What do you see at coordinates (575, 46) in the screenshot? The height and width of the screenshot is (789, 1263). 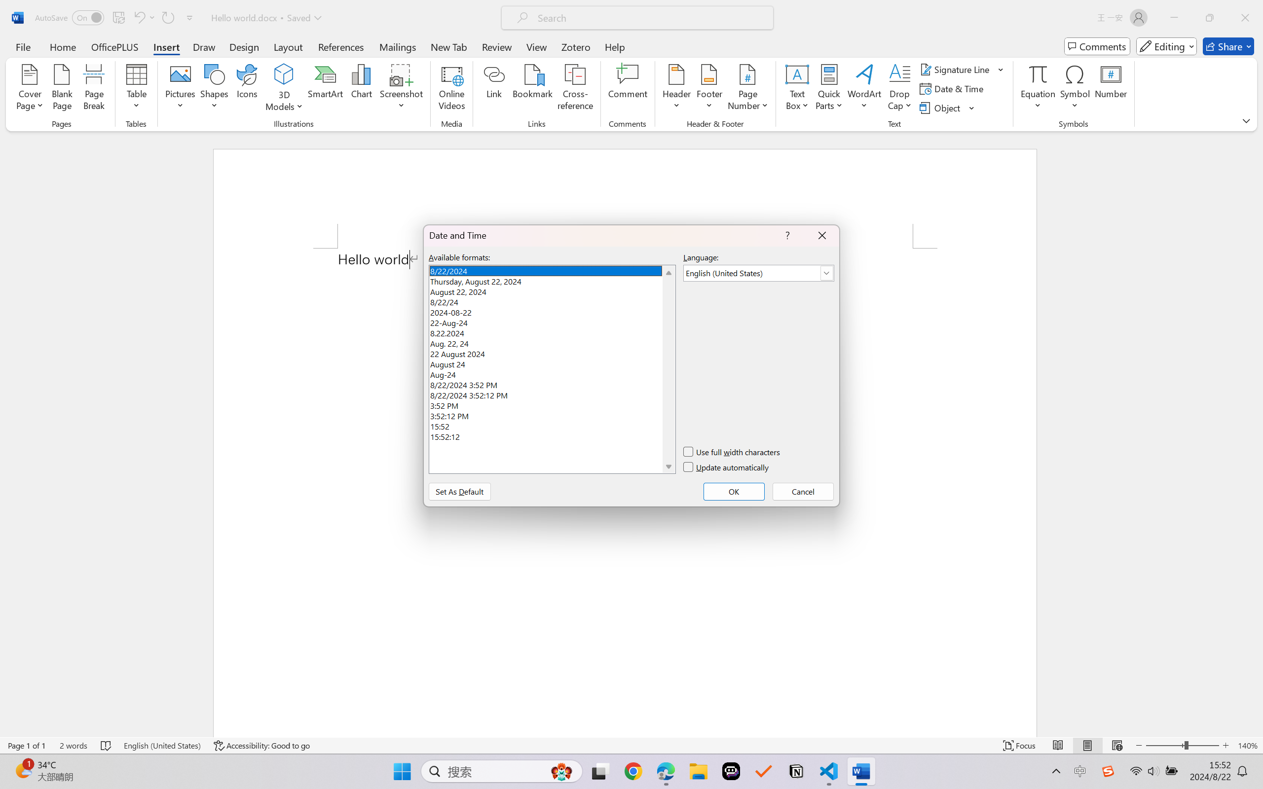 I see `Zotero` at bounding box center [575, 46].